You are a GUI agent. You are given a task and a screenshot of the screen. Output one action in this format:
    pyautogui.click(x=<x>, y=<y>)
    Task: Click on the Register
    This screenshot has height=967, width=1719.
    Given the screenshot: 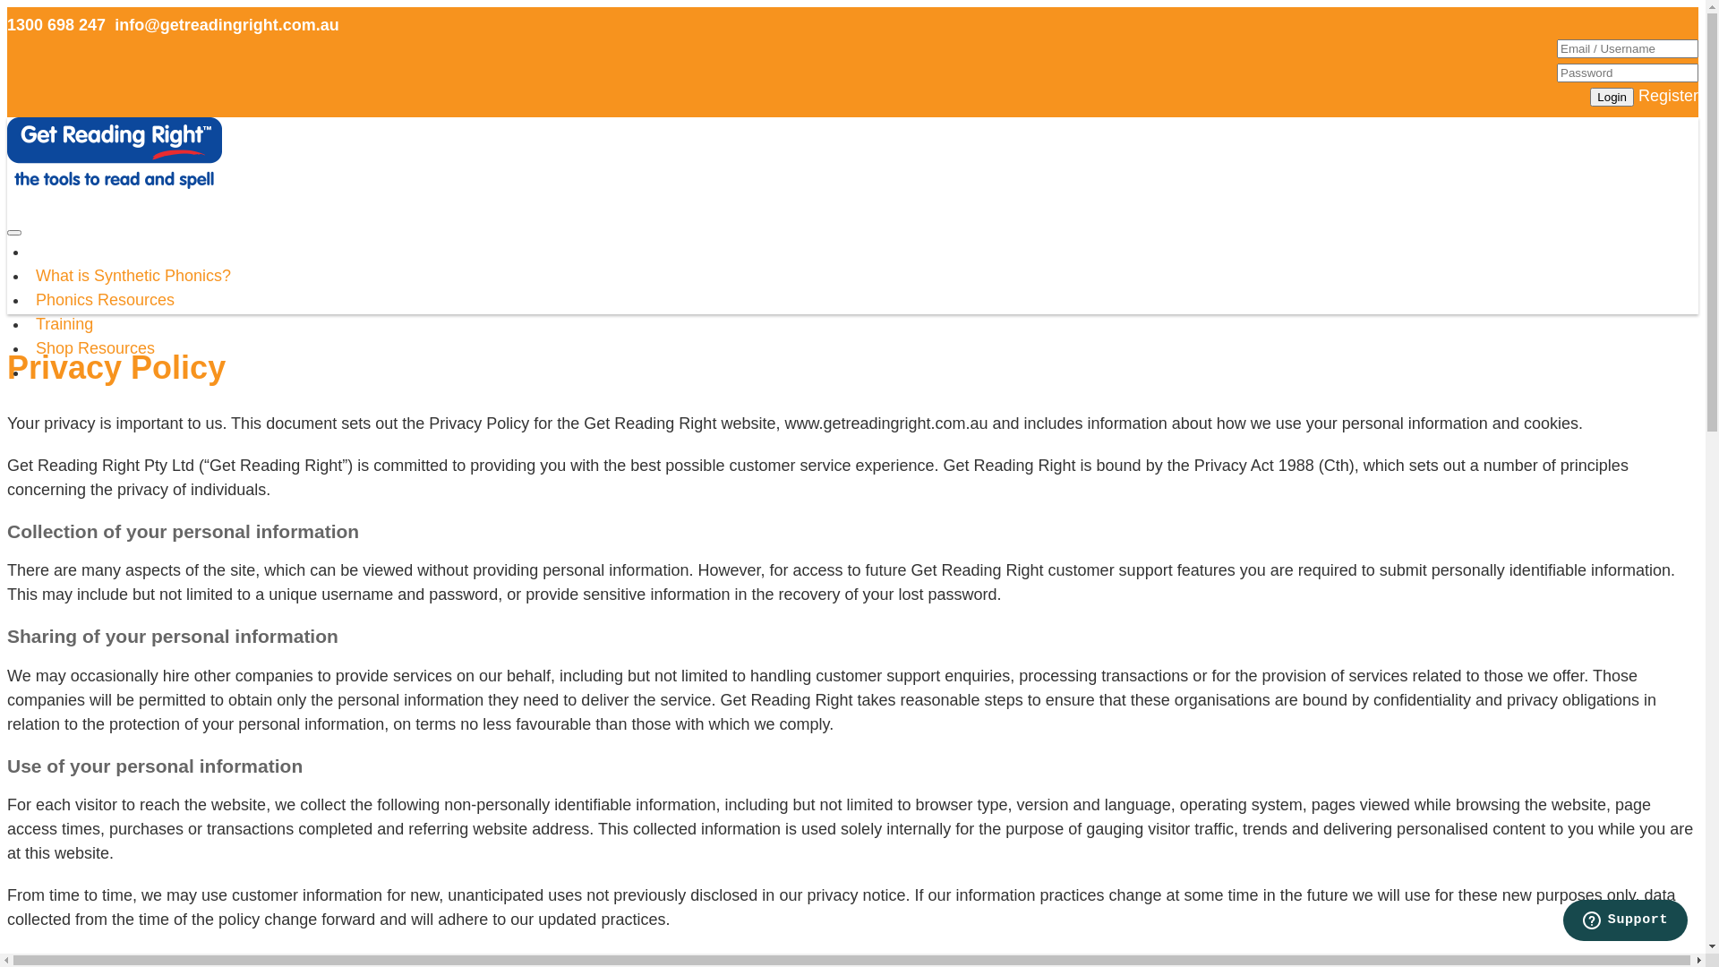 What is the action you would take?
    pyautogui.click(x=1669, y=96)
    